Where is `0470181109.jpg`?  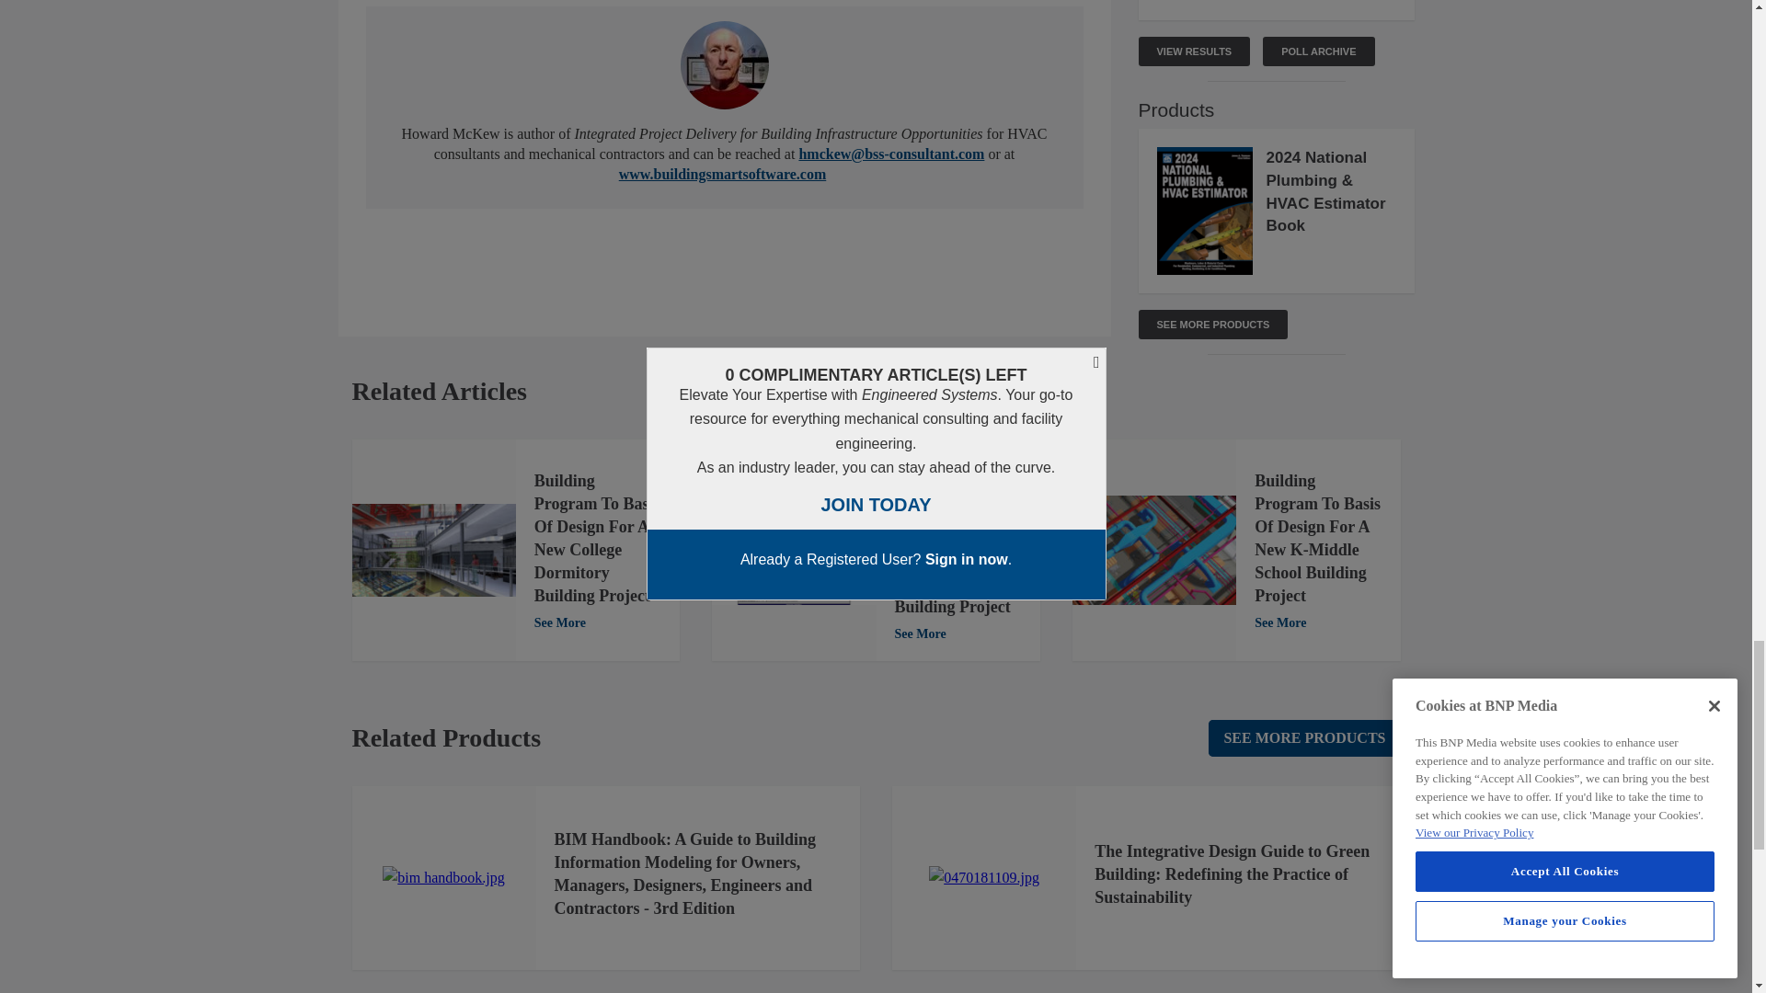
0470181109.jpg is located at coordinates (984, 877).